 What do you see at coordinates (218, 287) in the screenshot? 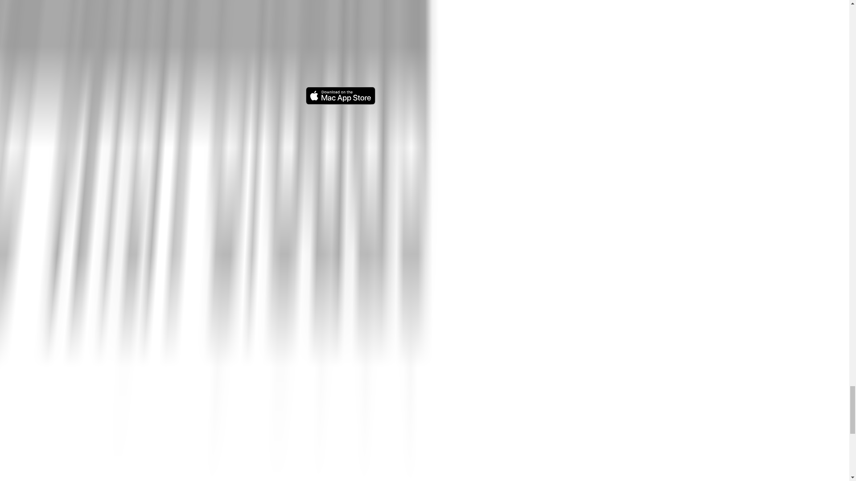
I see `Welcome` at bounding box center [218, 287].